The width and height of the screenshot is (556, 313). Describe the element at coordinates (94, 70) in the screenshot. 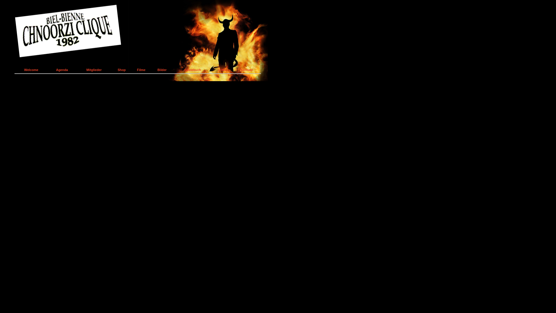

I see `Mitglieder` at that location.